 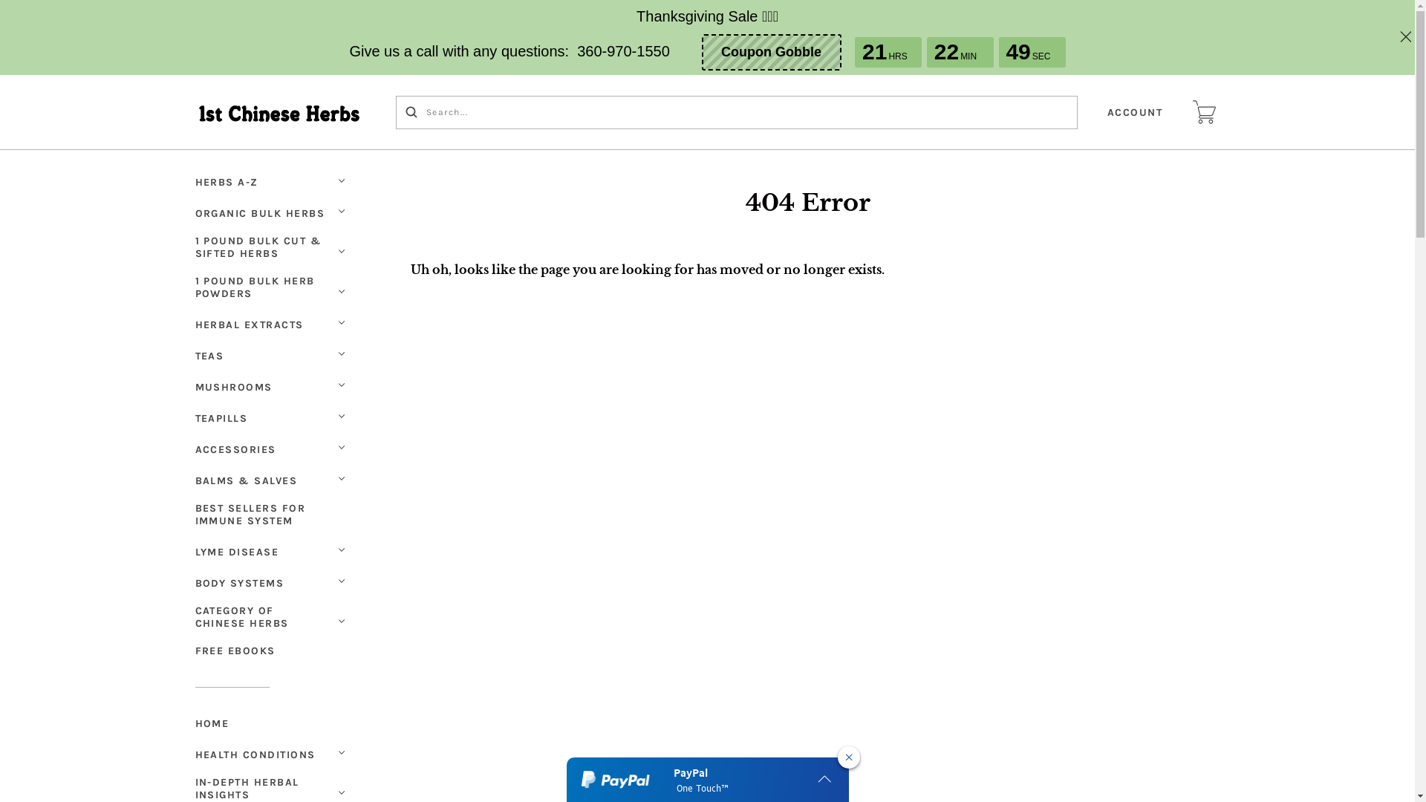 I want to click on Display submenu, so click(x=341, y=753).